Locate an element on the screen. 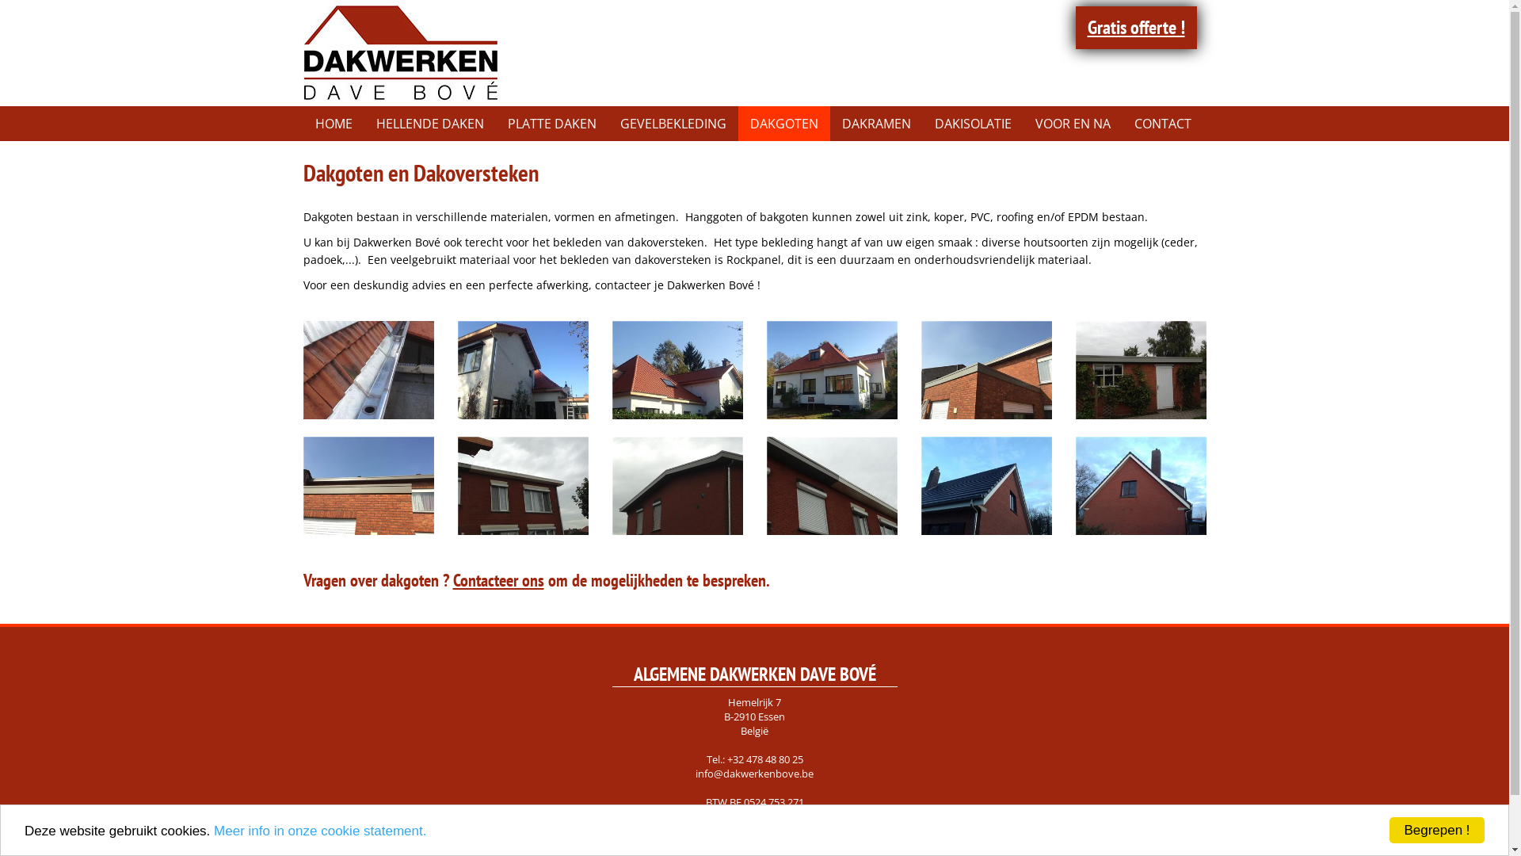  GEVELBEKLEDING is located at coordinates (673, 124).